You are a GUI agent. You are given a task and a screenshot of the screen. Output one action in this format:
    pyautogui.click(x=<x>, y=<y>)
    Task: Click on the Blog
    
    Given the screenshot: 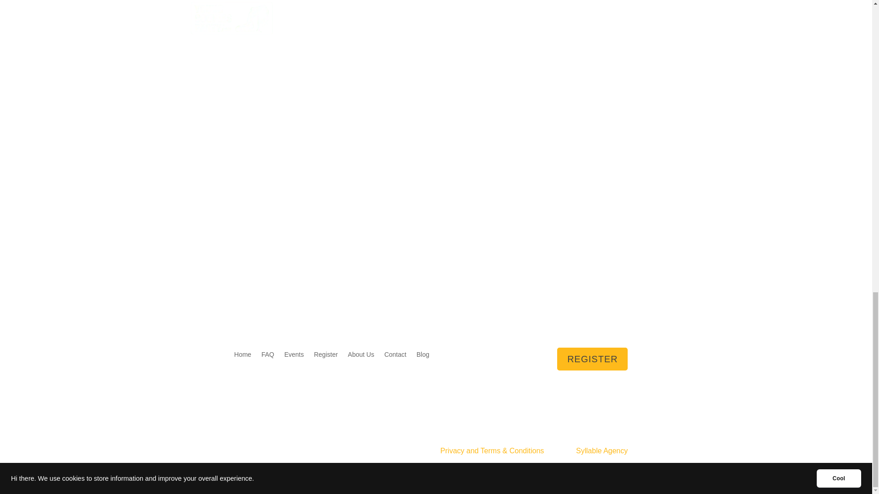 What is the action you would take?
    pyautogui.click(x=423, y=356)
    